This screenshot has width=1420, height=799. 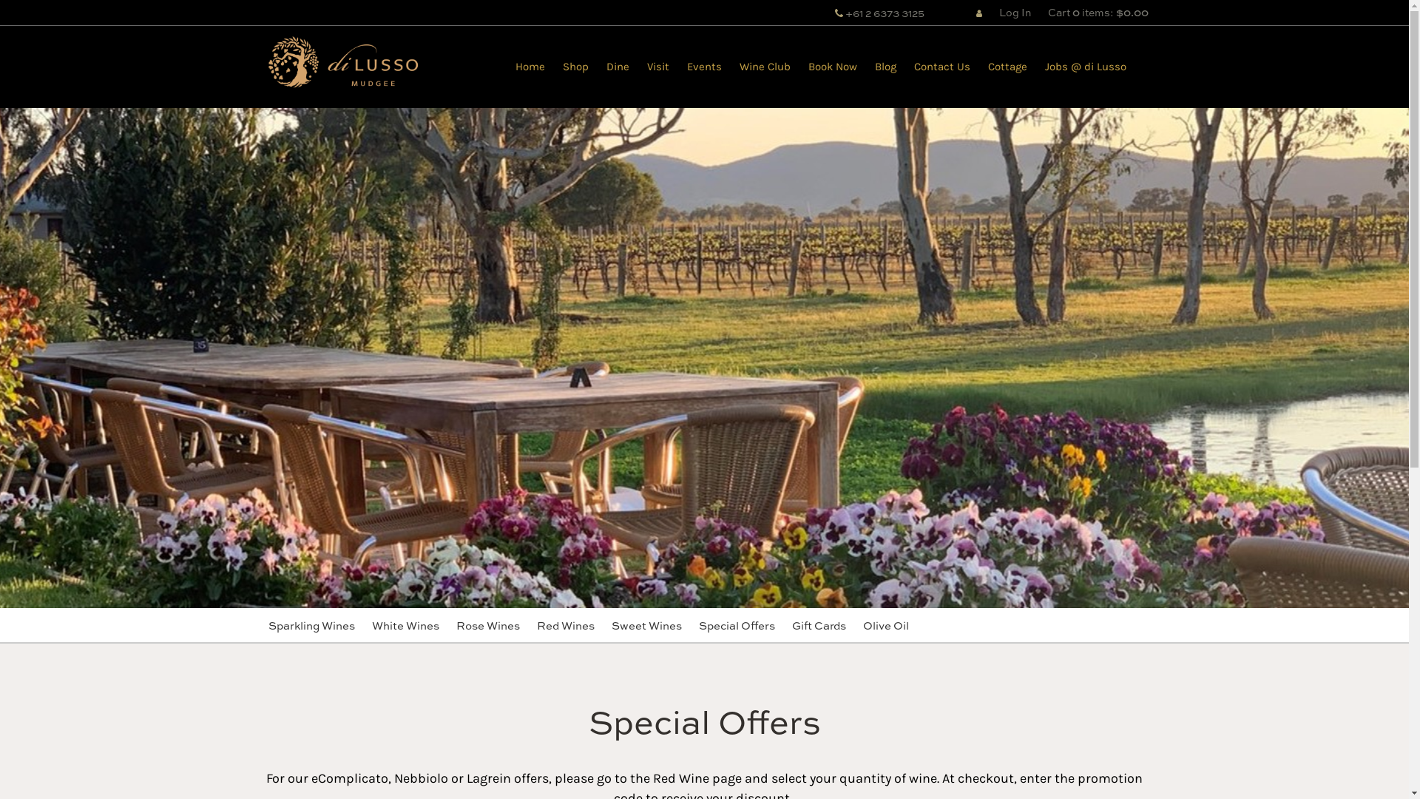 I want to click on Cart 0 items: $0.00, so click(x=1098, y=12).